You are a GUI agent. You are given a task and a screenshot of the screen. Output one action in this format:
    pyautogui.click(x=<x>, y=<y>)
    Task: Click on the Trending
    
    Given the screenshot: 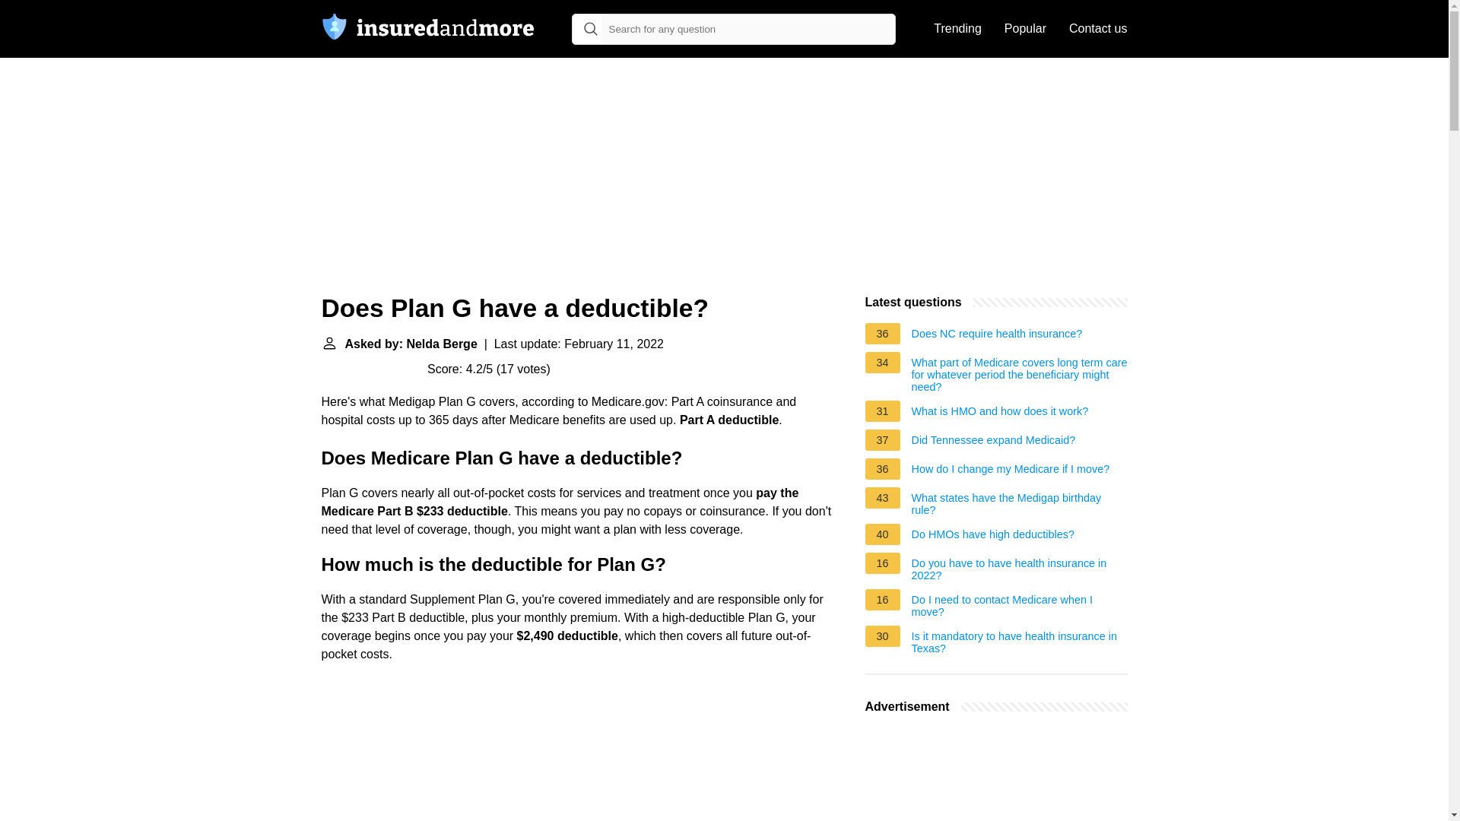 What is the action you would take?
    pyautogui.click(x=957, y=29)
    